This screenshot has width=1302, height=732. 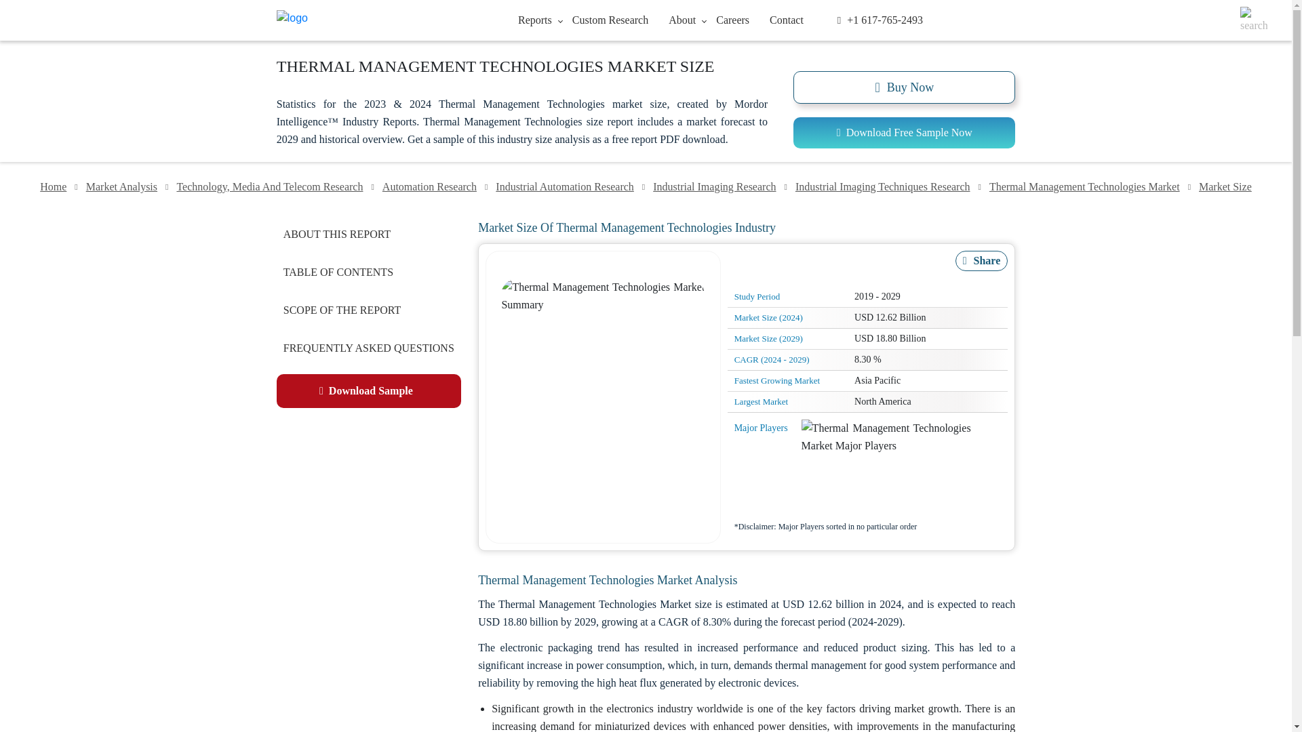 I want to click on About, so click(x=682, y=19).